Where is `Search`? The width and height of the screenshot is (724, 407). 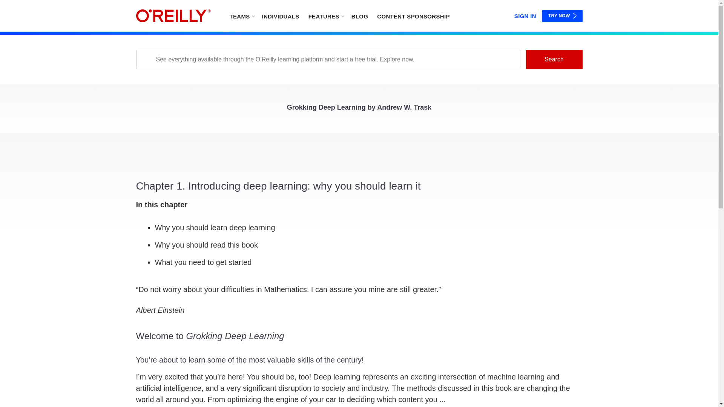 Search is located at coordinates (554, 59).